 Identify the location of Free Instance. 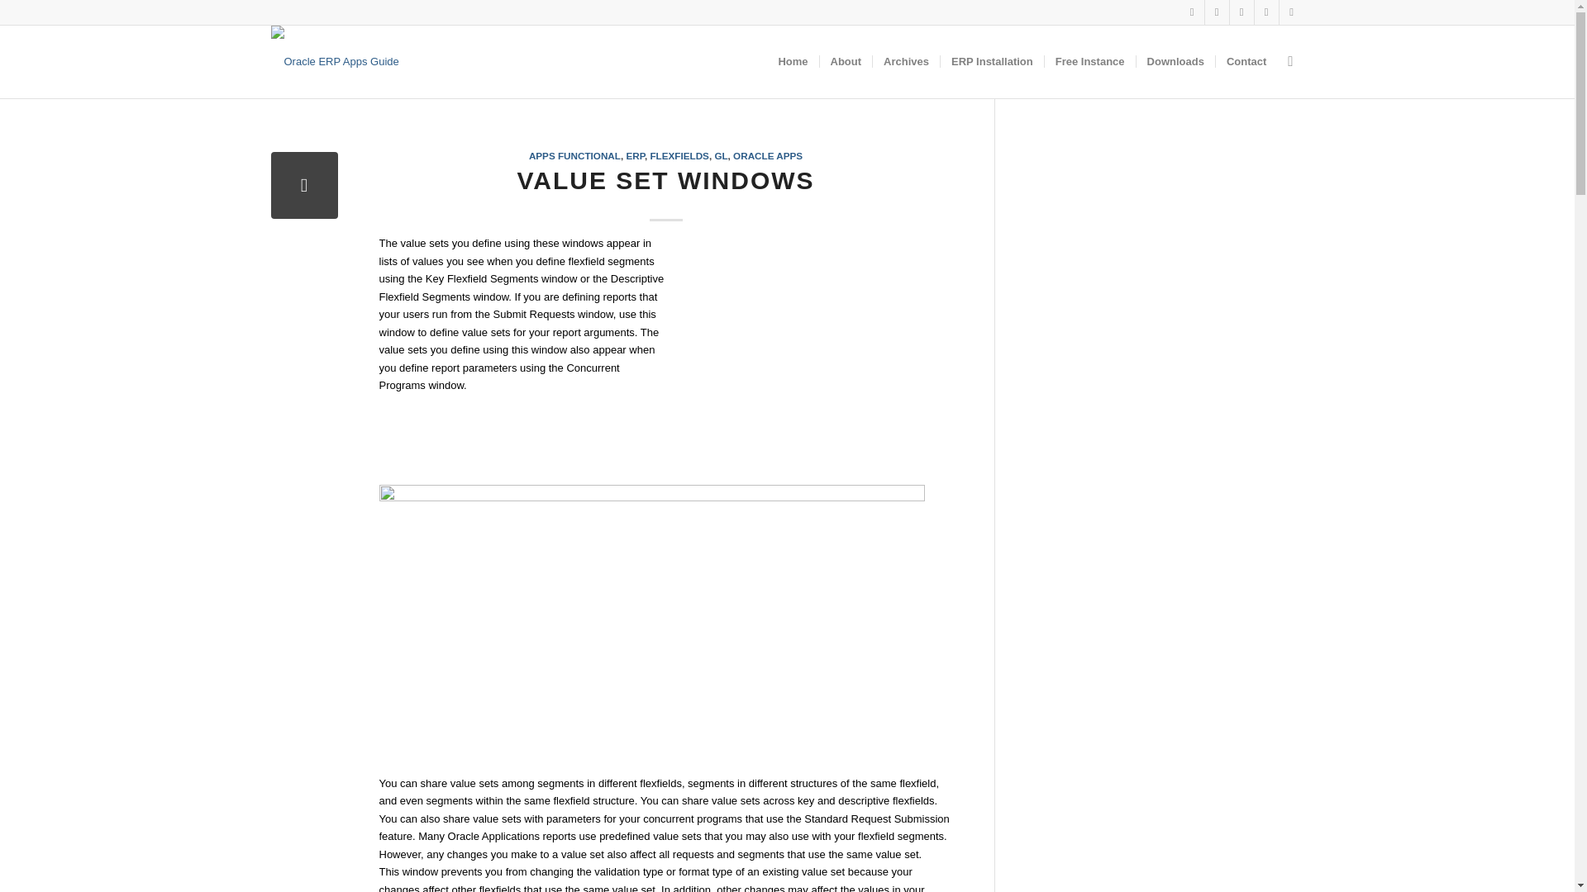
(1089, 61).